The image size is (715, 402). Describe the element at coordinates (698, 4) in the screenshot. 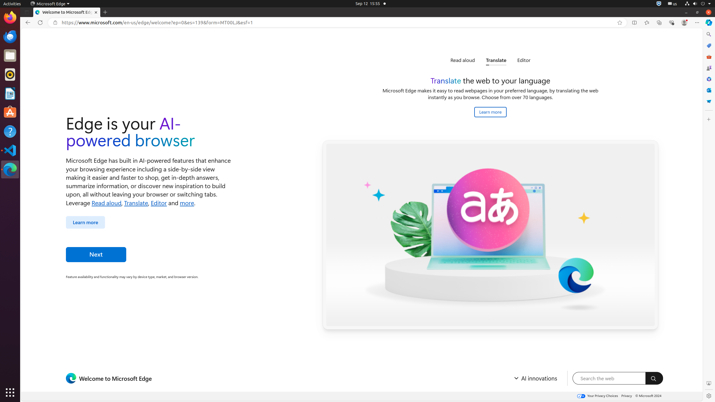

I see `System` at that location.